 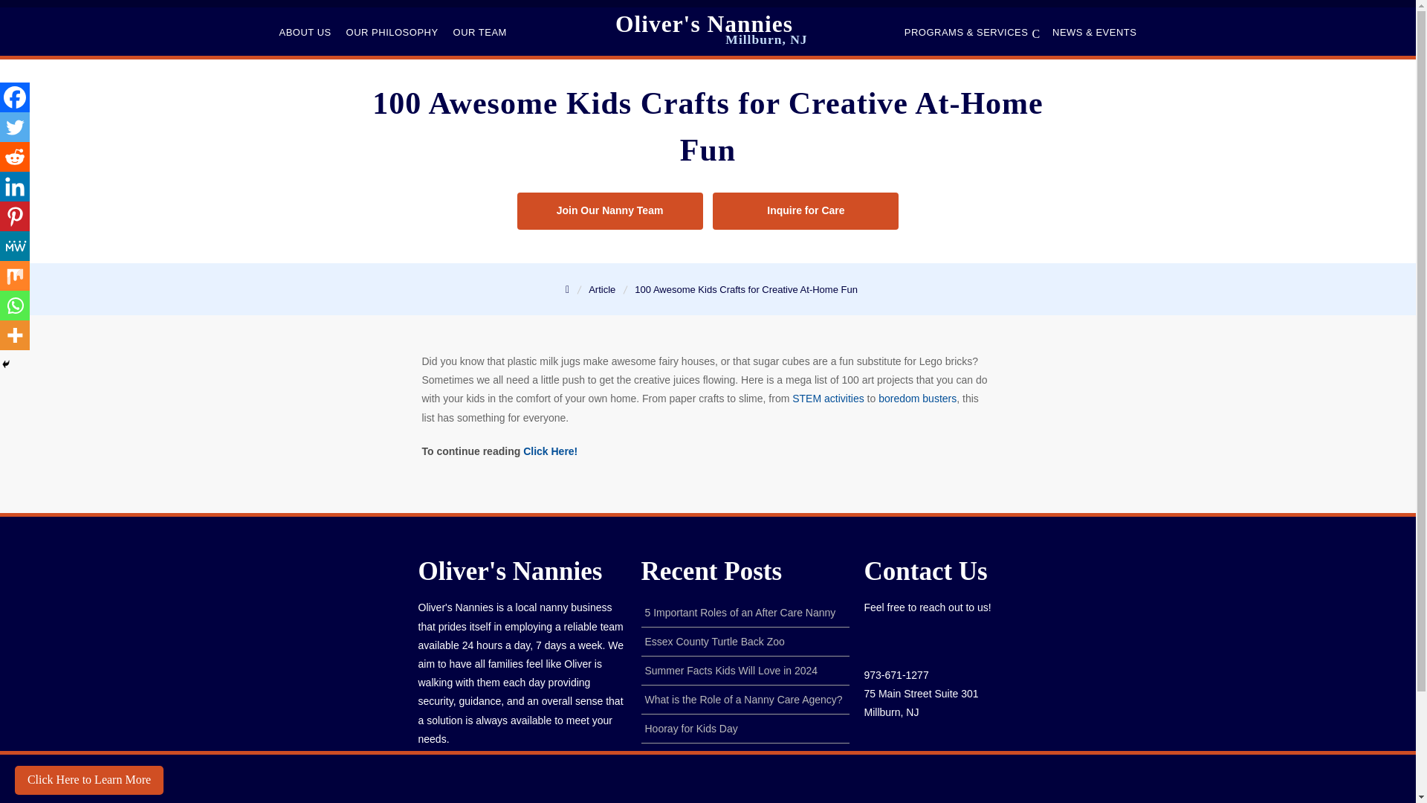 What do you see at coordinates (15, 305) in the screenshot?
I see `Whatsapp` at bounding box center [15, 305].